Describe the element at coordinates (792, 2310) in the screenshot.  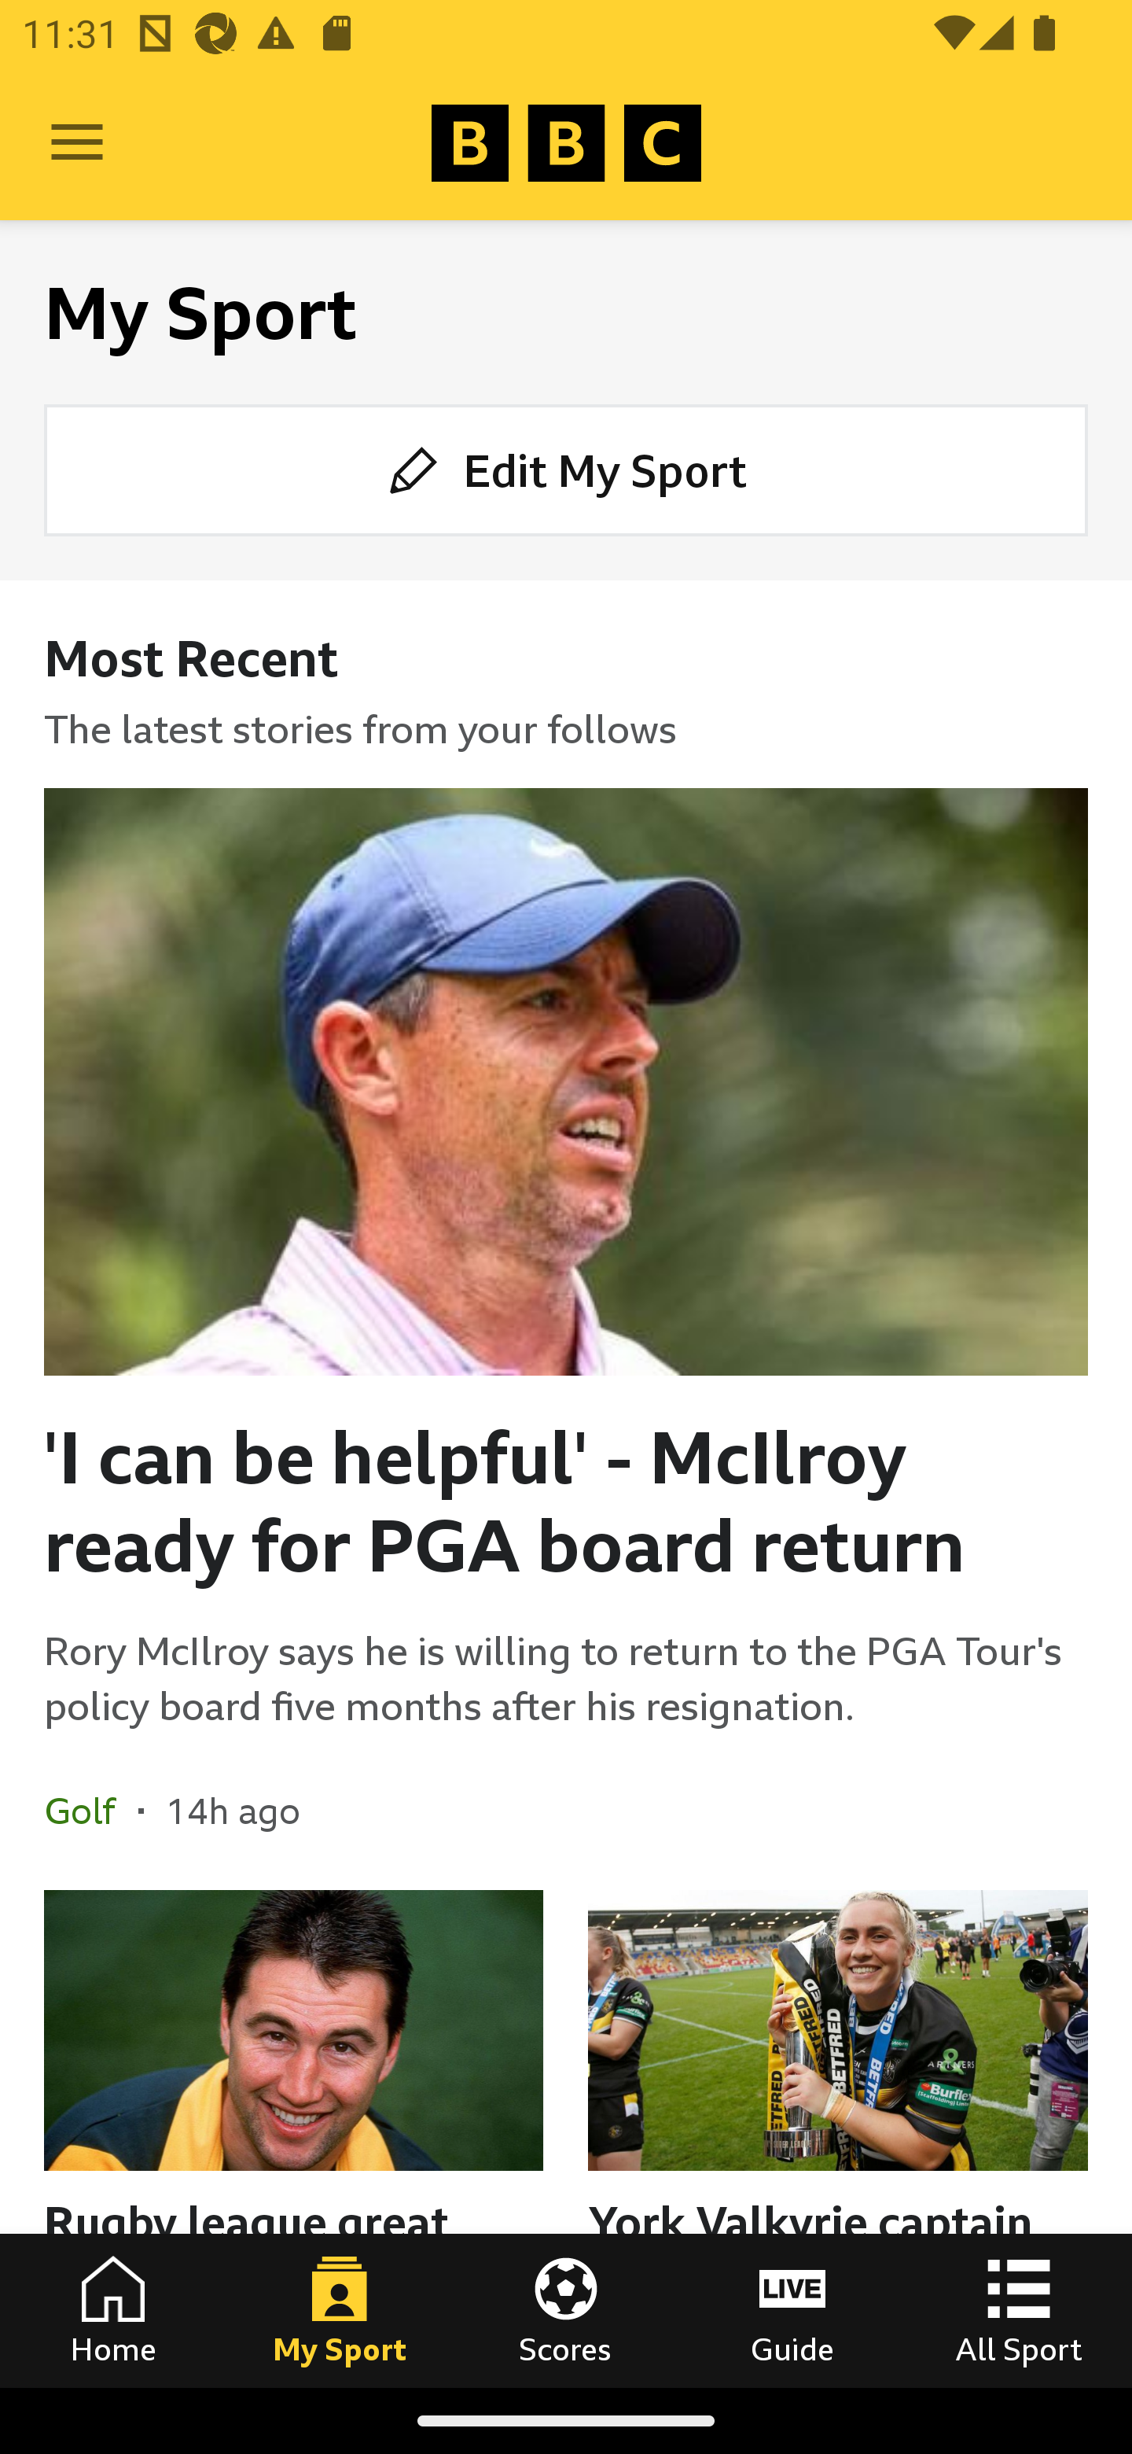
I see `Guide` at that location.